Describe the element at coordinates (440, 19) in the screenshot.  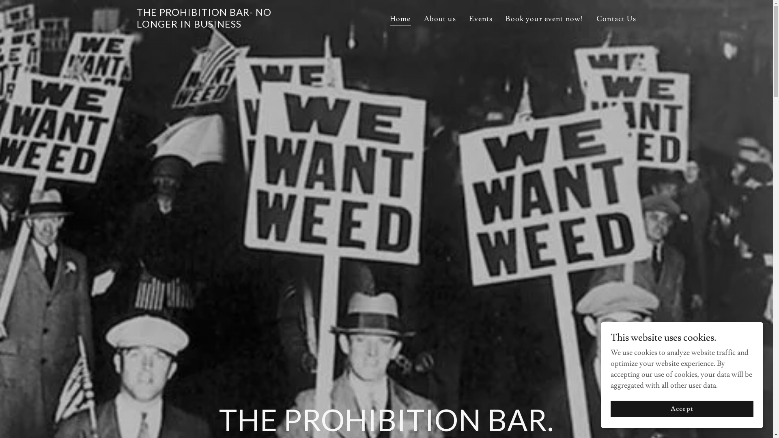
I see `About us` at that location.